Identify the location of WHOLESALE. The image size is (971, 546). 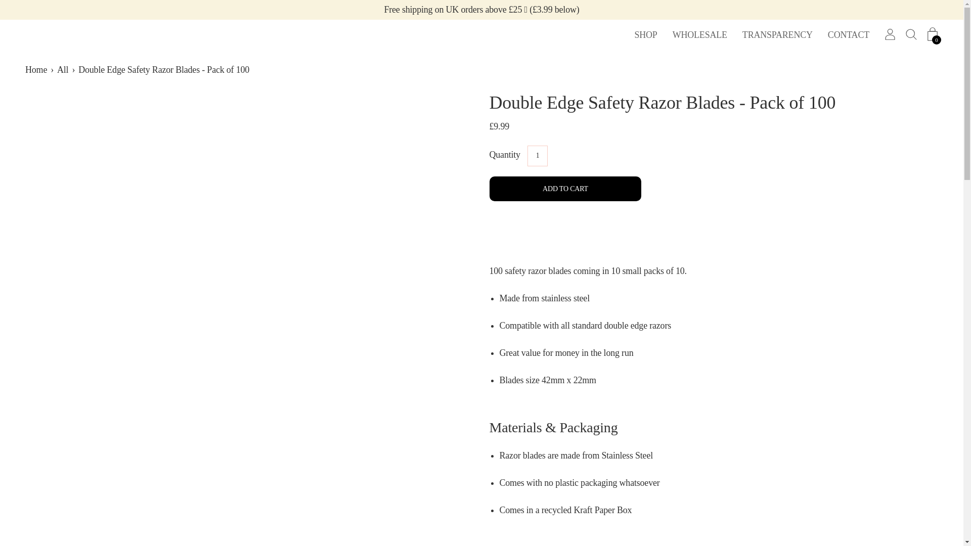
(700, 34).